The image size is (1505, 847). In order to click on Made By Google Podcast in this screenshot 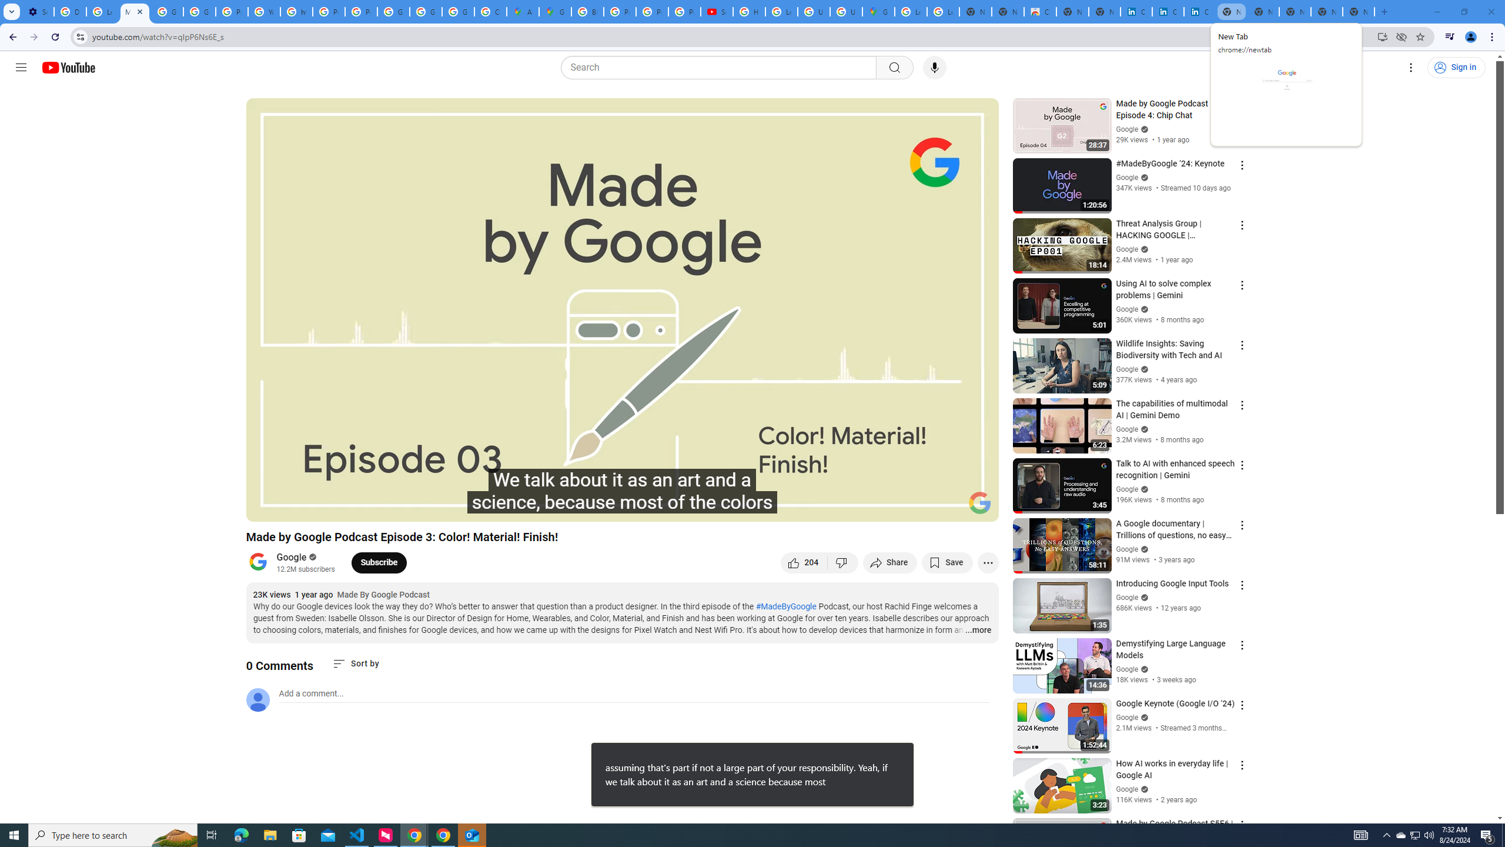, I will do `click(383, 595)`.